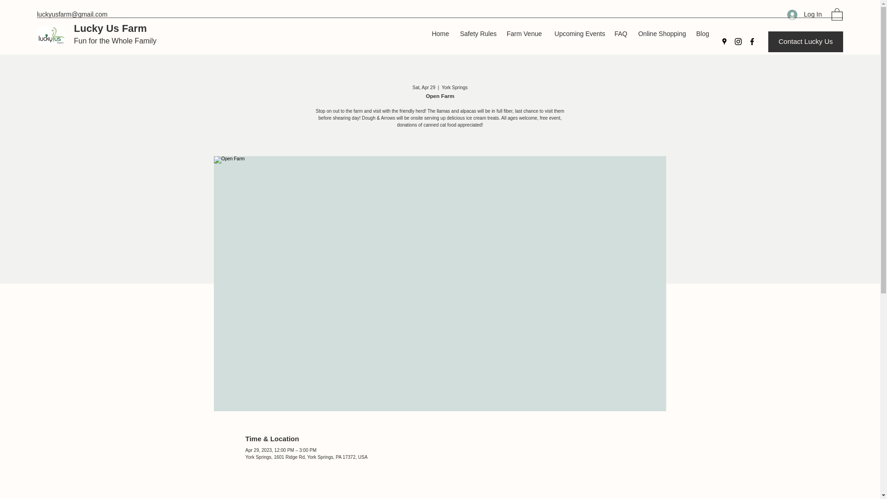 This screenshot has height=499, width=887. I want to click on FAQ, so click(620, 33).